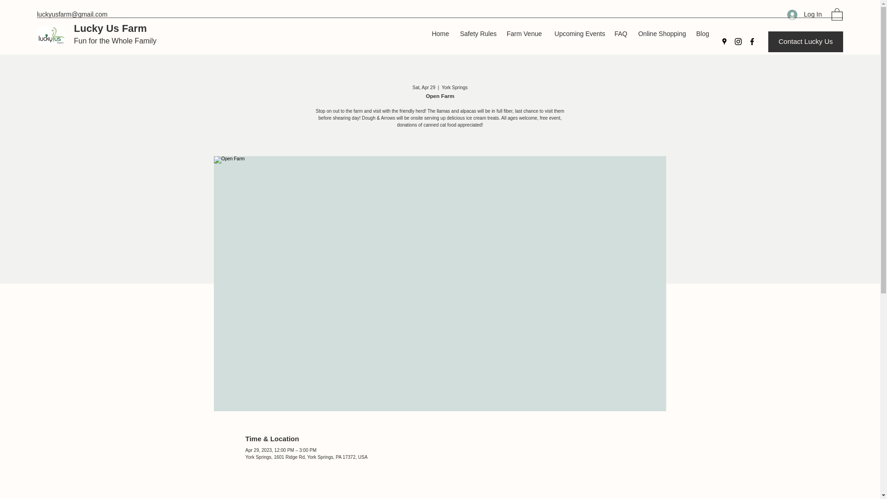 This screenshot has height=499, width=887. I want to click on FAQ, so click(620, 33).